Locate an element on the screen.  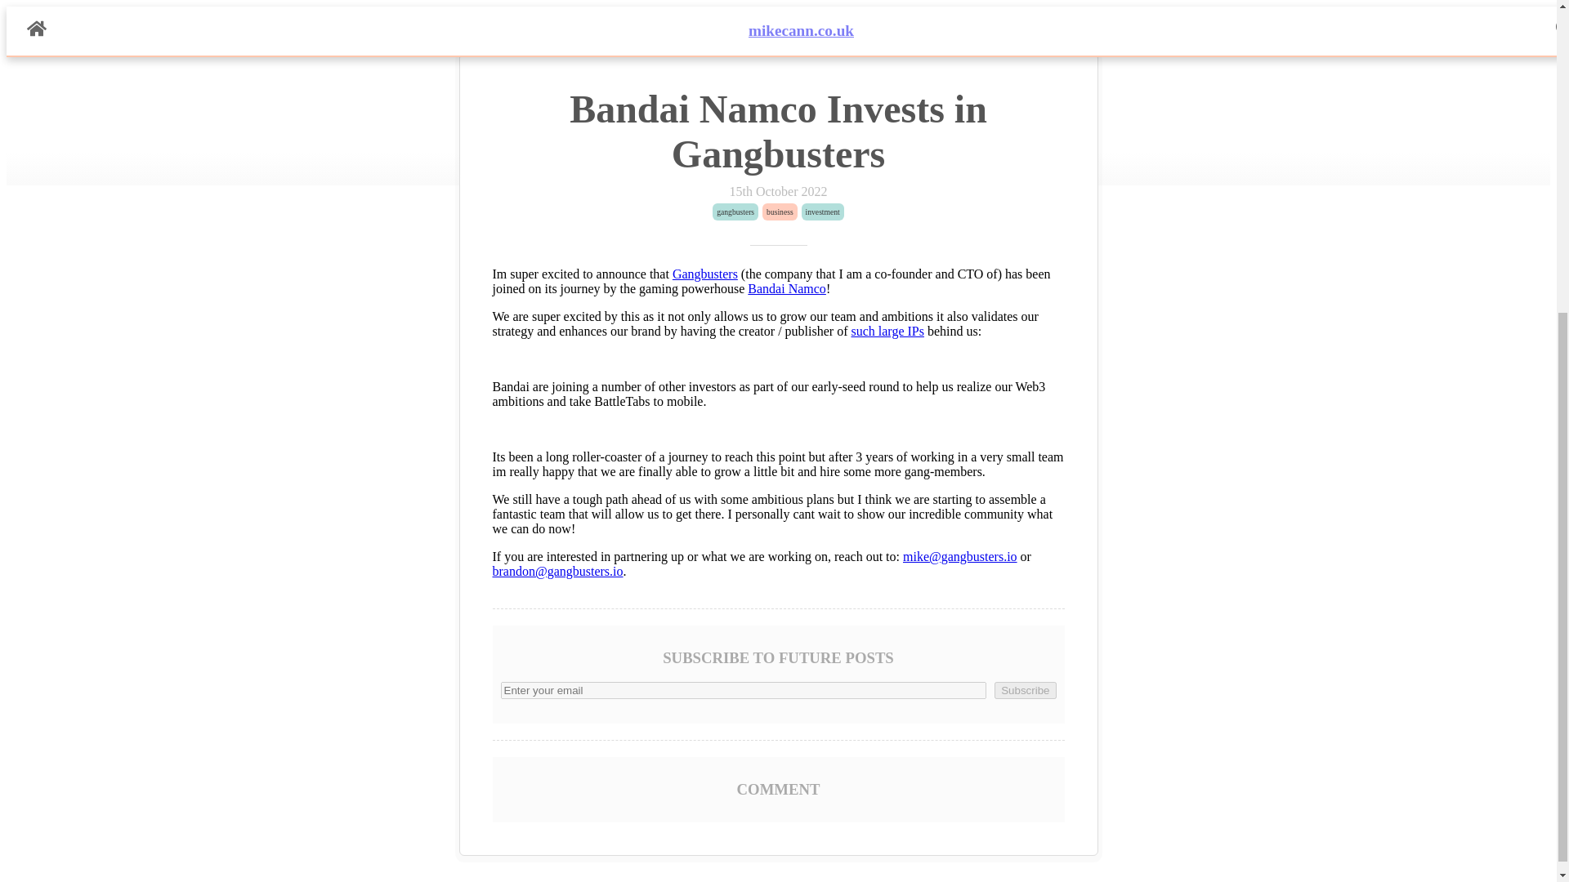
Subscribe is located at coordinates (1025, 690).